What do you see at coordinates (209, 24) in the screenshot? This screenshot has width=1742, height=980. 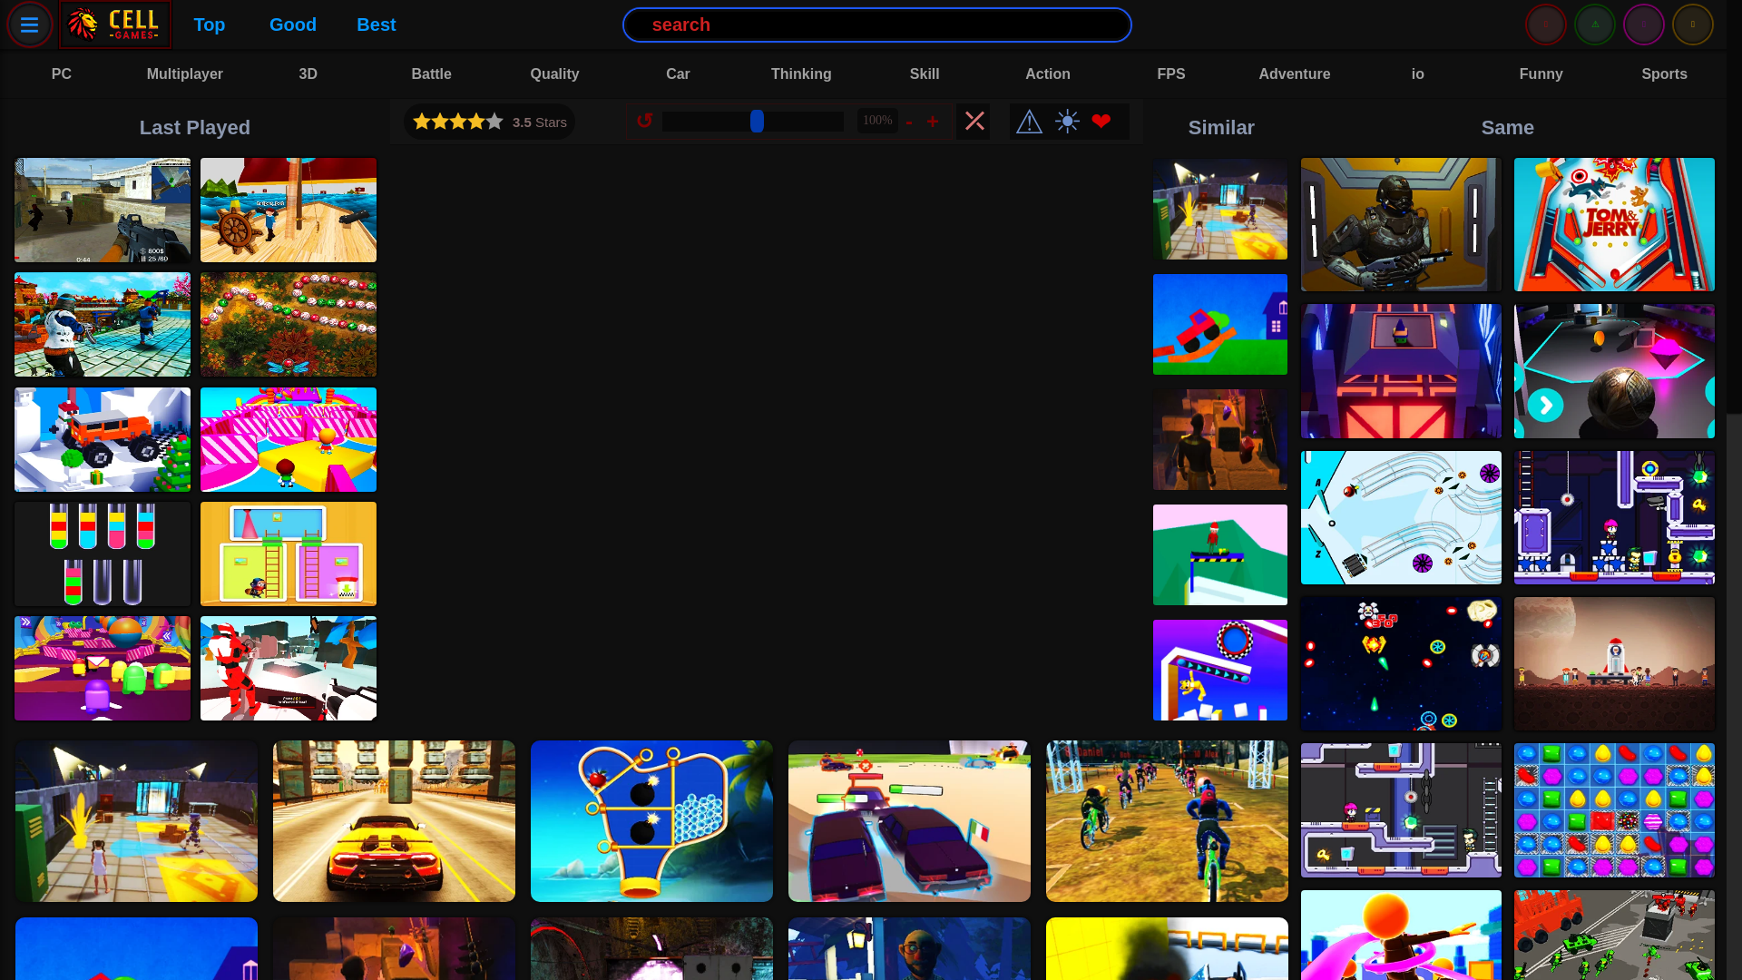 I see `Top` at bounding box center [209, 24].